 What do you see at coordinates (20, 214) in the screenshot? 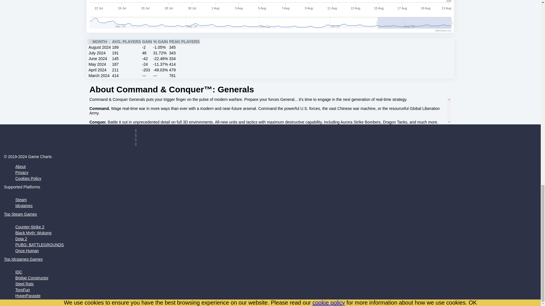
I see `Top Steam Games` at bounding box center [20, 214].